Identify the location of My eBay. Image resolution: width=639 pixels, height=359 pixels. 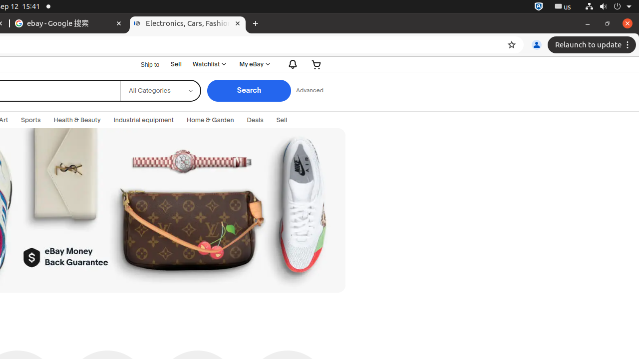
(254, 64).